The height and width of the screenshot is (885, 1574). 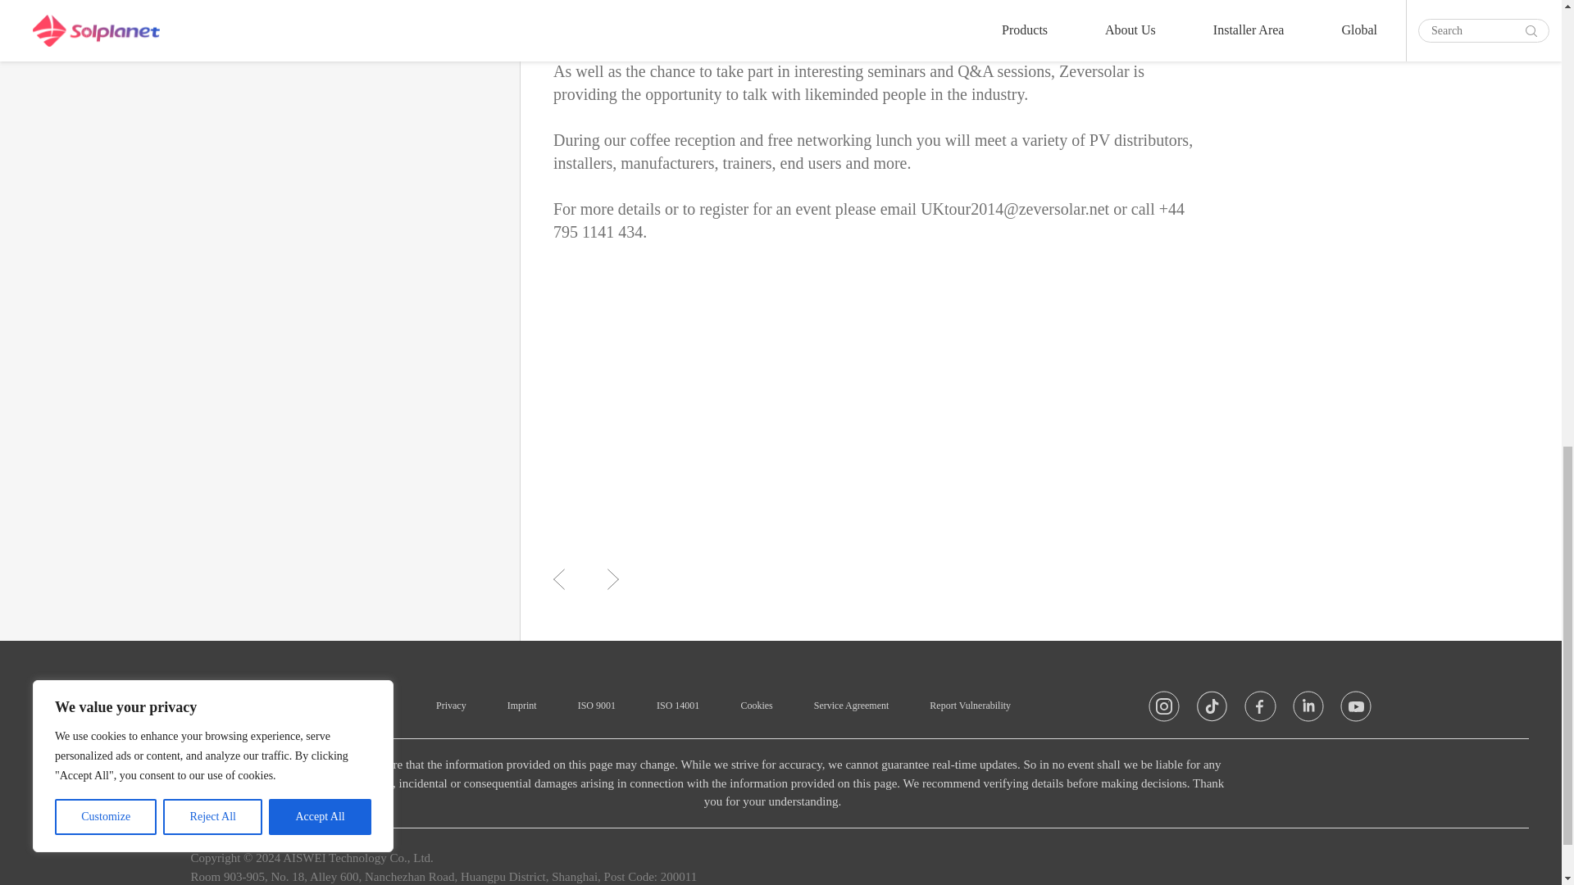 What do you see at coordinates (1354, 710) in the screenshot?
I see `youtube` at bounding box center [1354, 710].